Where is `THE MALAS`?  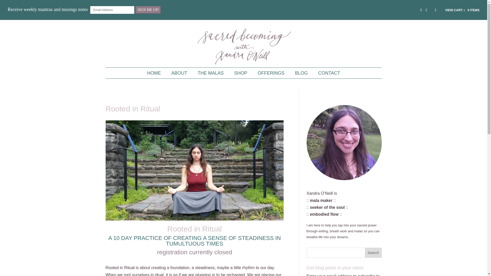 THE MALAS is located at coordinates (211, 73).